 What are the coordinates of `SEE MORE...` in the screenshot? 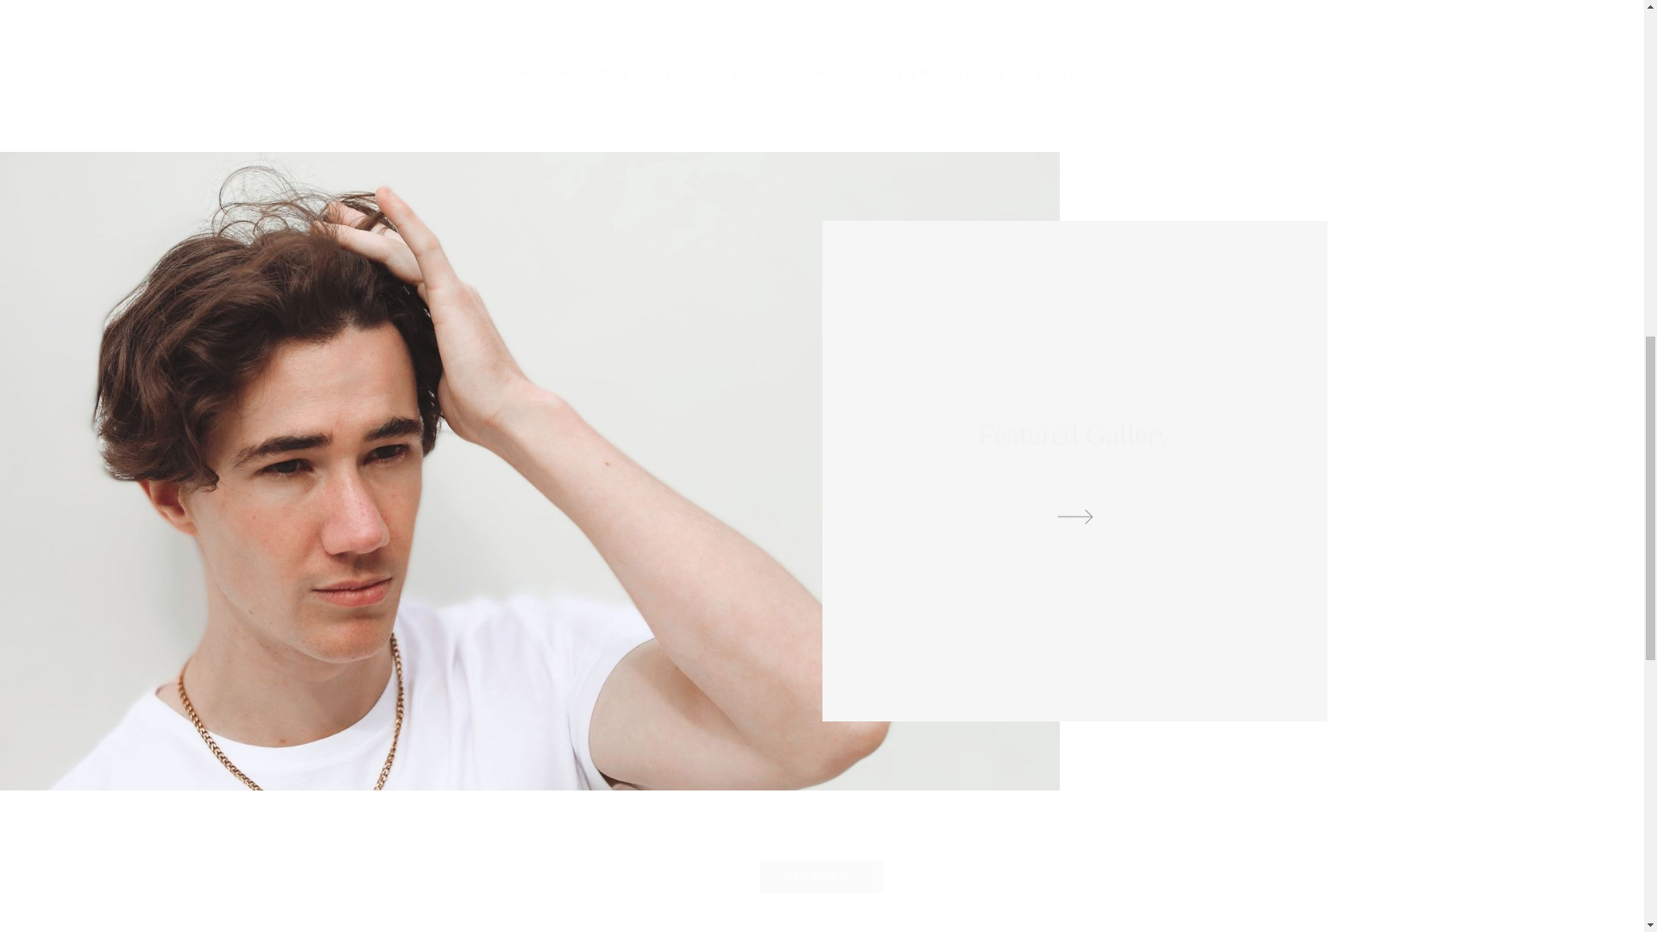 It's located at (822, 875).